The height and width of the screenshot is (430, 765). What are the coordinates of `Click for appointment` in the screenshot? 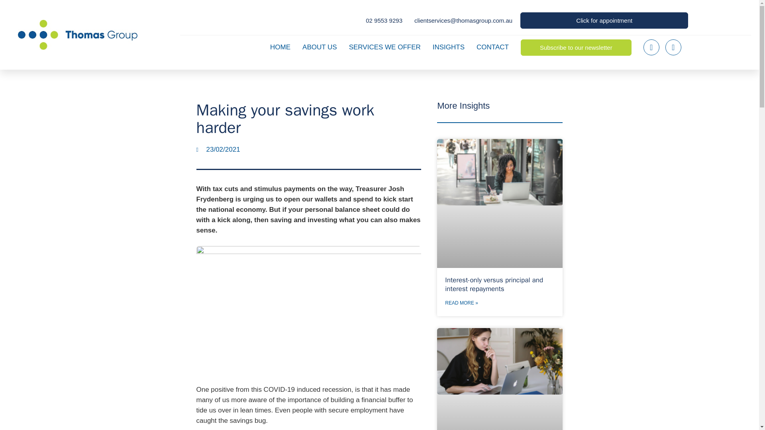 It's located at (604, 21).